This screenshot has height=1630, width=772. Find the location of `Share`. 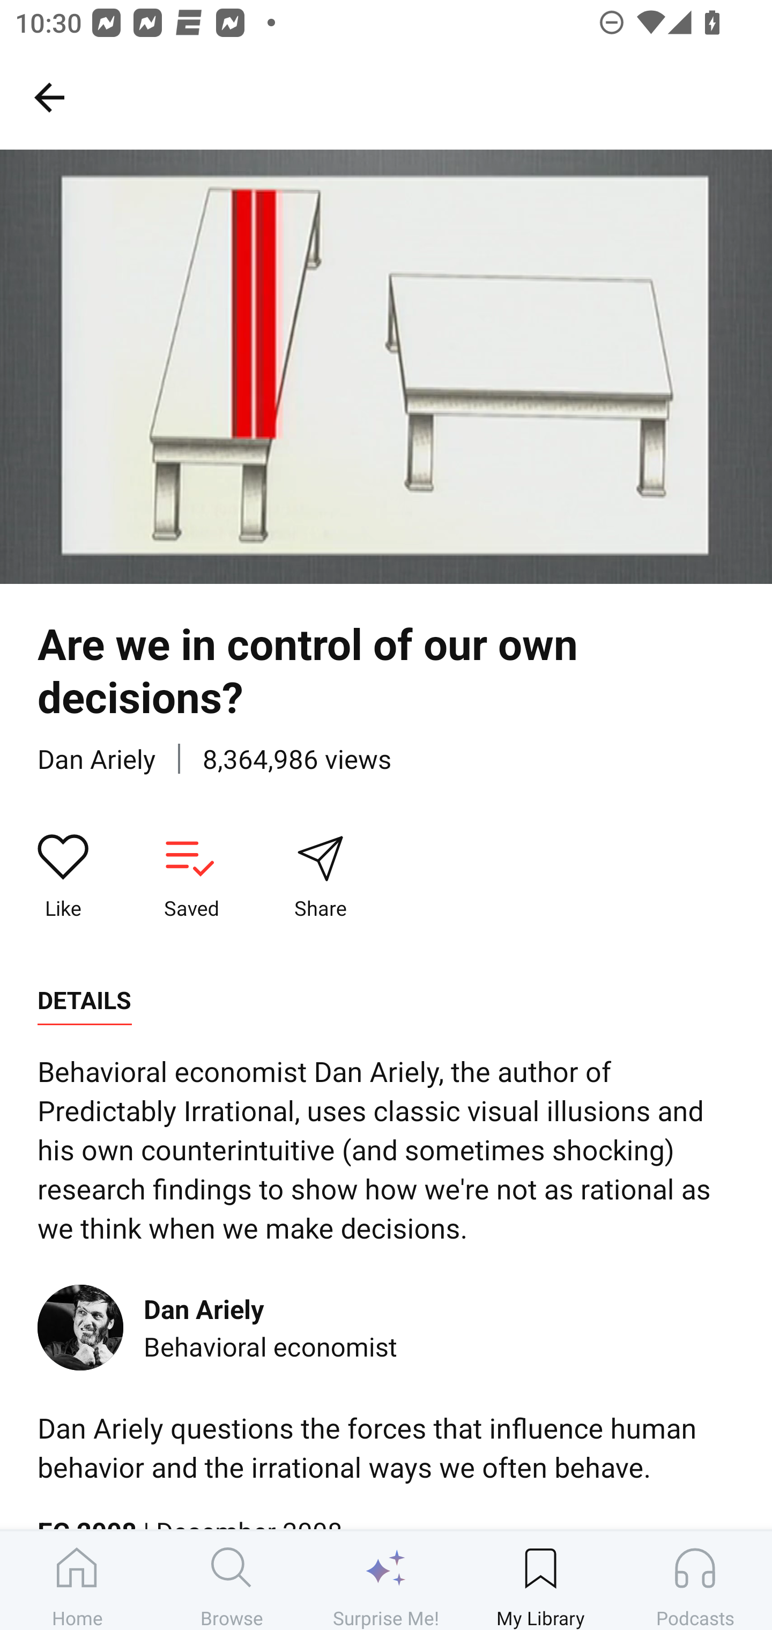

Share is located at coordinates (320, 877).